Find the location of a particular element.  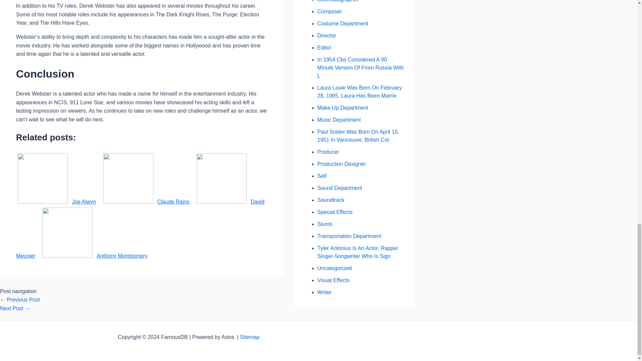

Claude Rains is located at coordinates (146, 202).